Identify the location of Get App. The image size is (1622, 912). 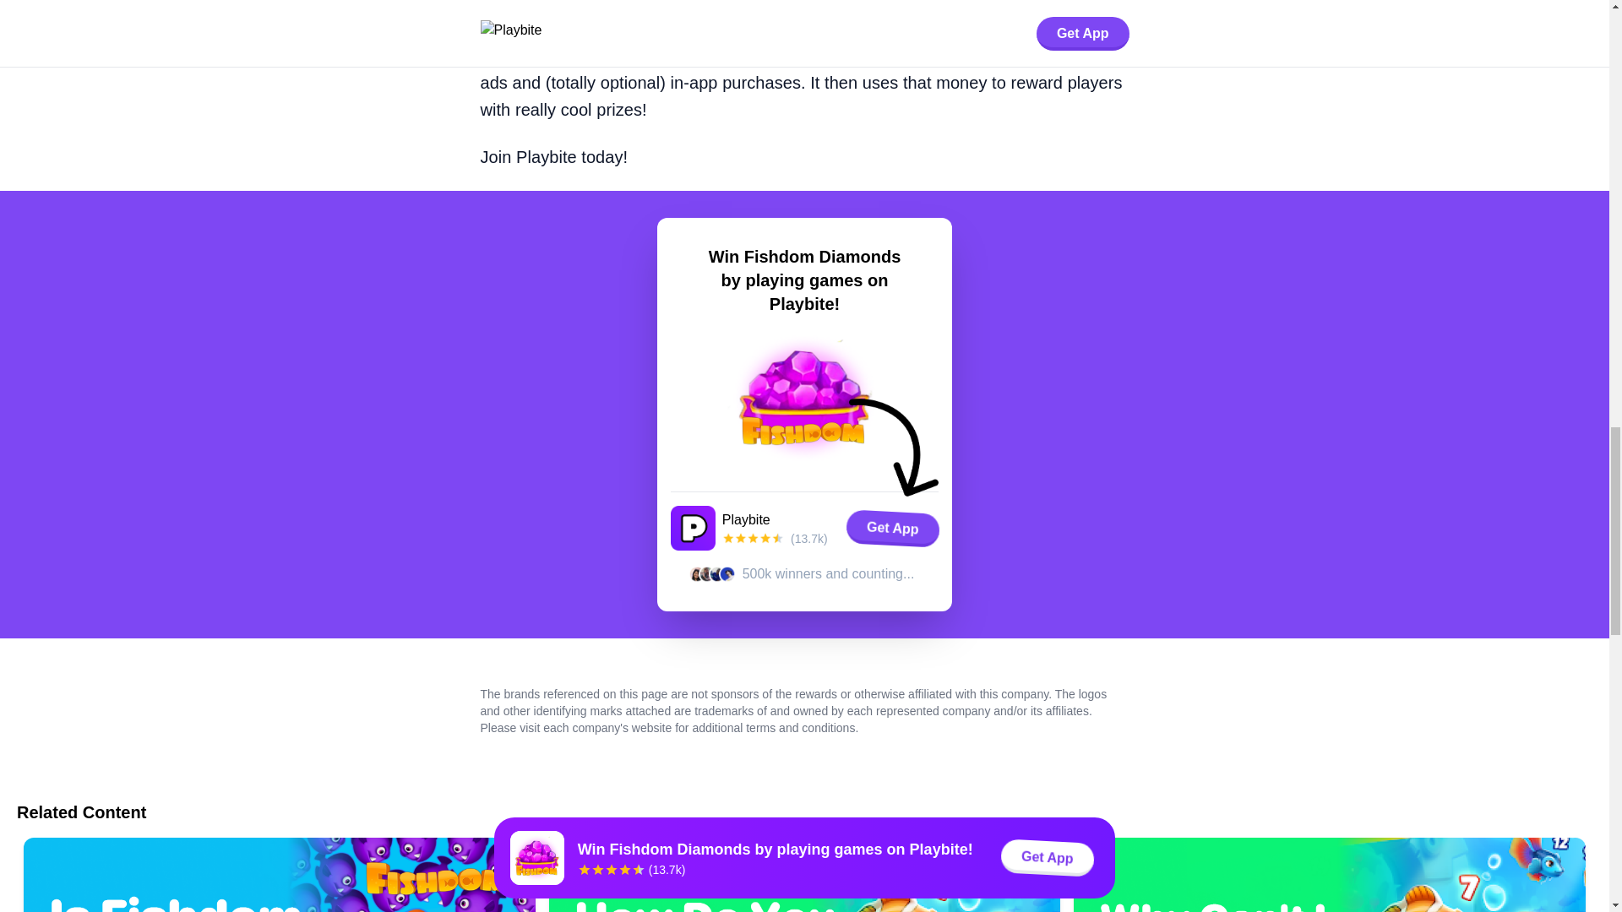
(892, 527).